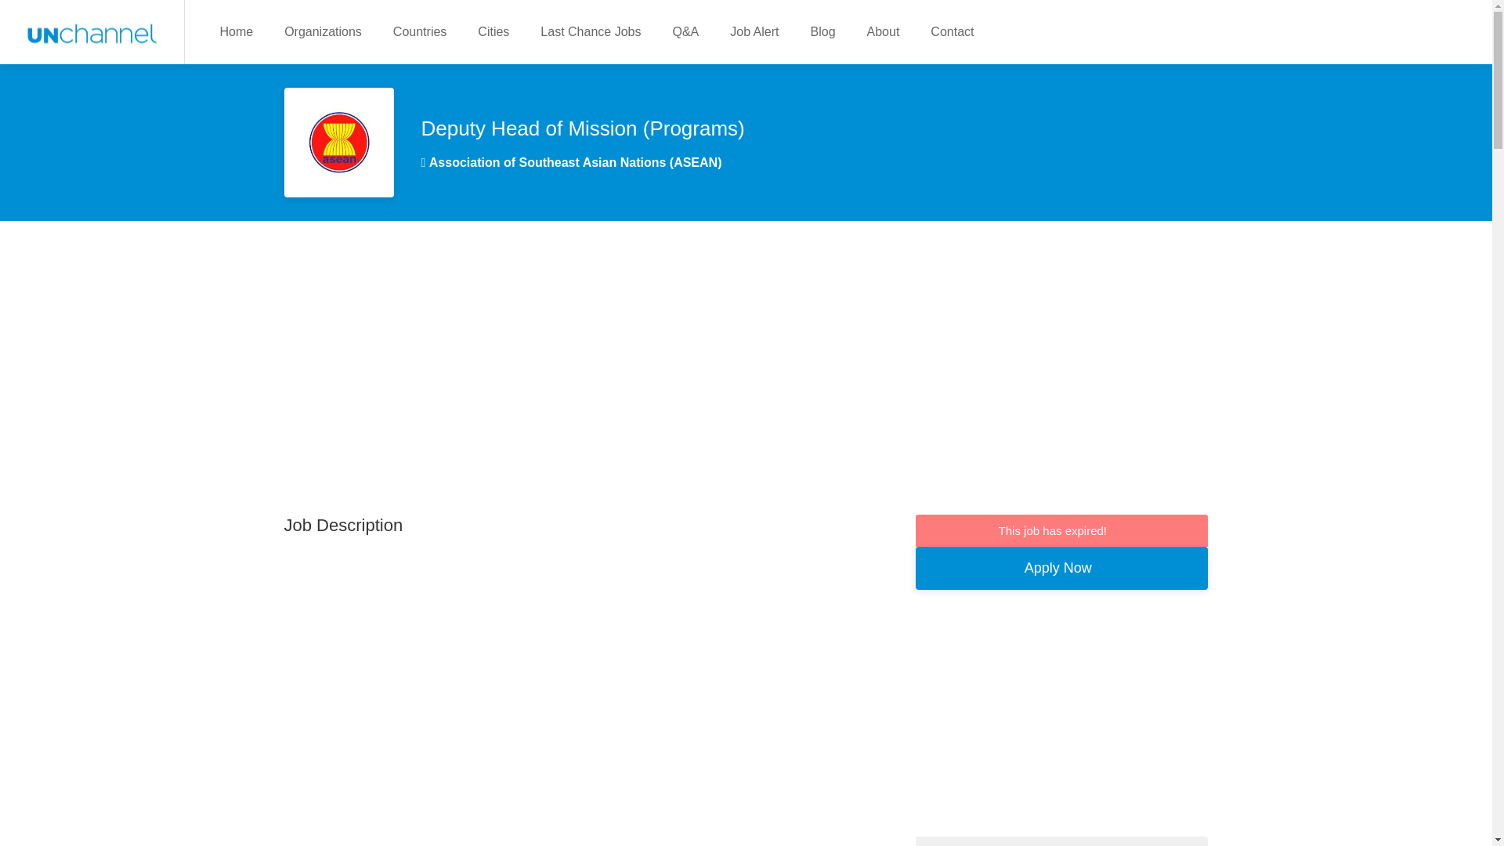 The image size is (1504, 846). What do you see at coordinates (420, 31) in the screenshot?
I see `Countries` at bounding box center [420, 31].